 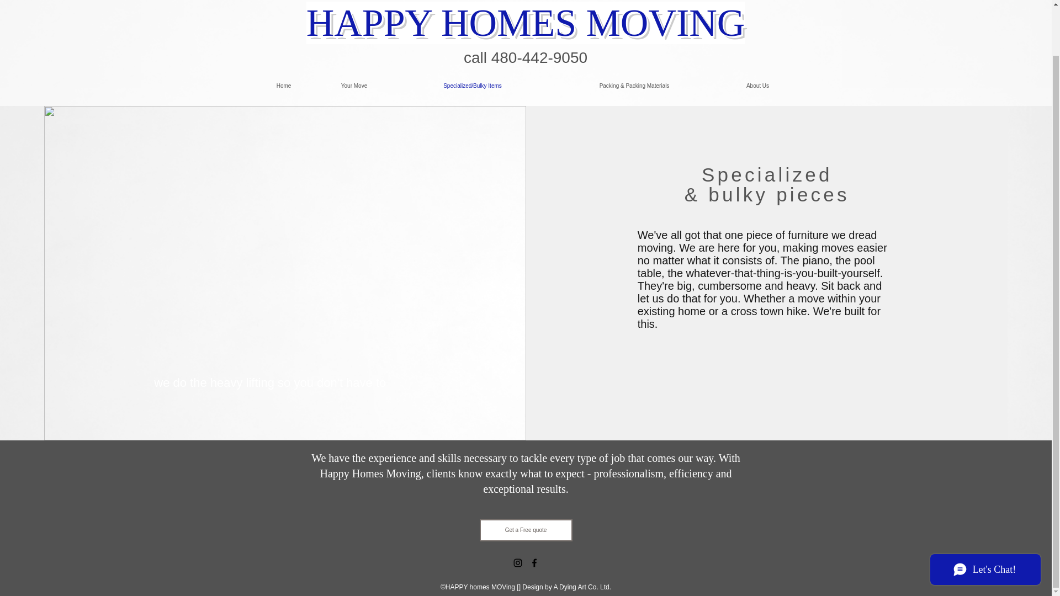 I want to click on Get a Free quote, so click(x=526, y=530).